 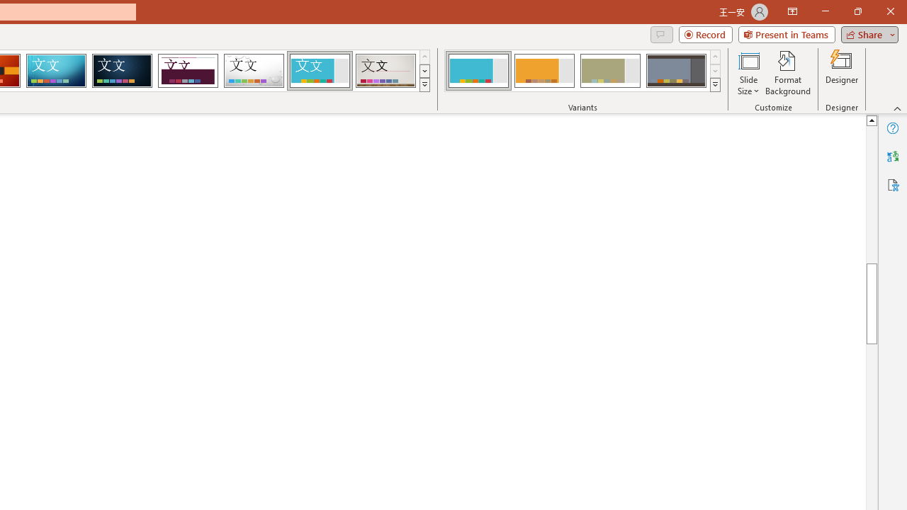 I want to click on TextBox 7, so click(x=860, y=204).